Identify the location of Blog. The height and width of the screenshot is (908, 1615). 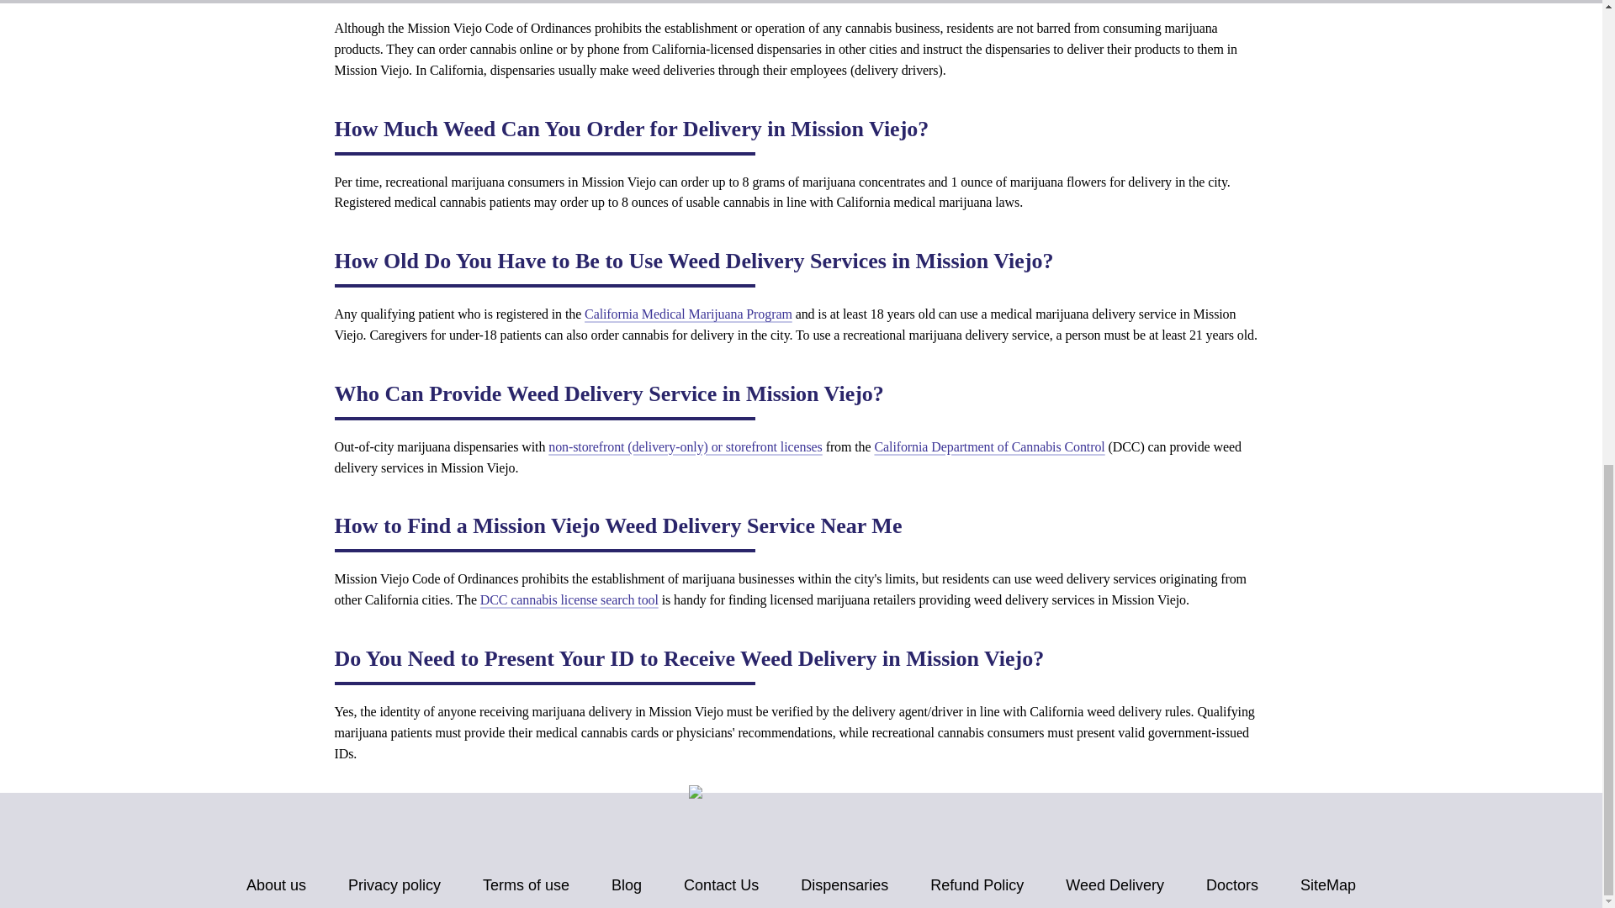
(626, 885).